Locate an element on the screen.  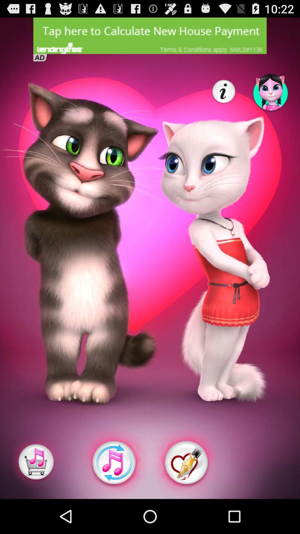
play sound is located at coordinates (114, 463).